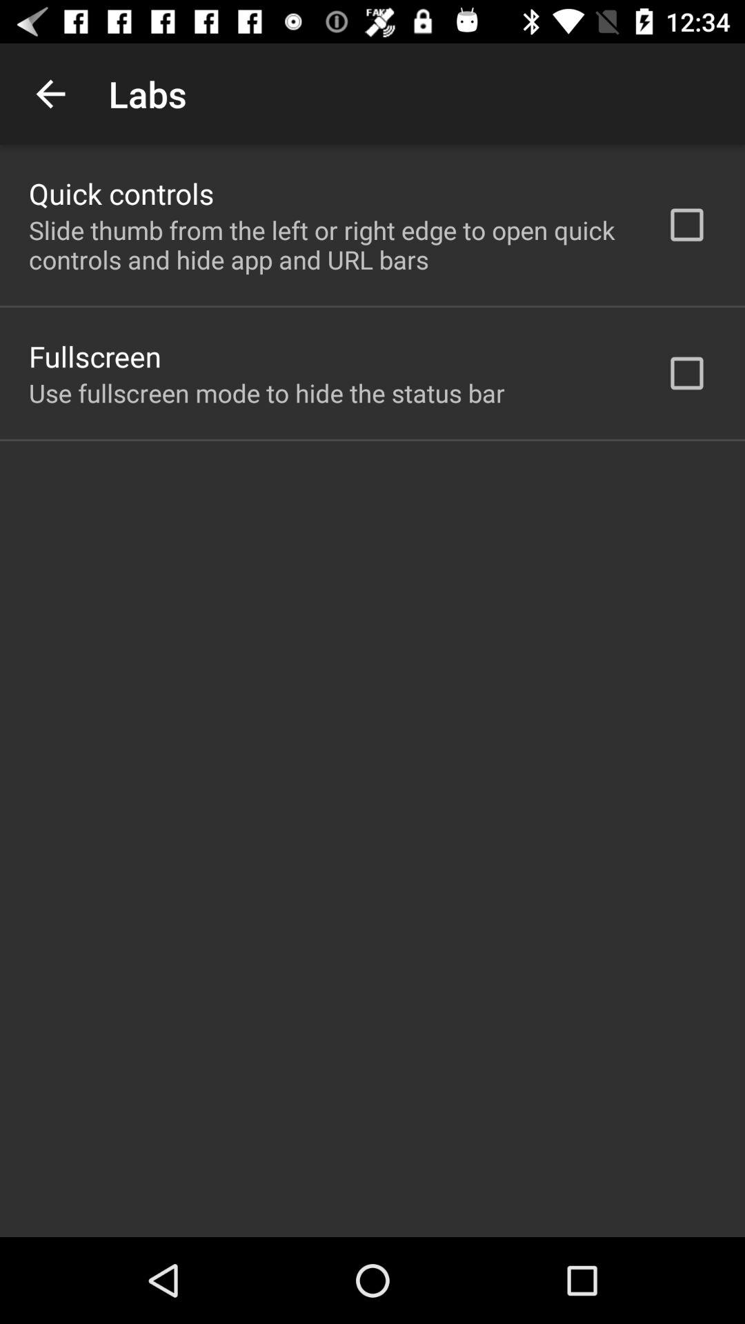 This screenshot has width=745, height=1324. What do you see at coordinates (329, 245) in the screenshot?
I see `press item above fullscreen item` at bounding box center [329, 245].